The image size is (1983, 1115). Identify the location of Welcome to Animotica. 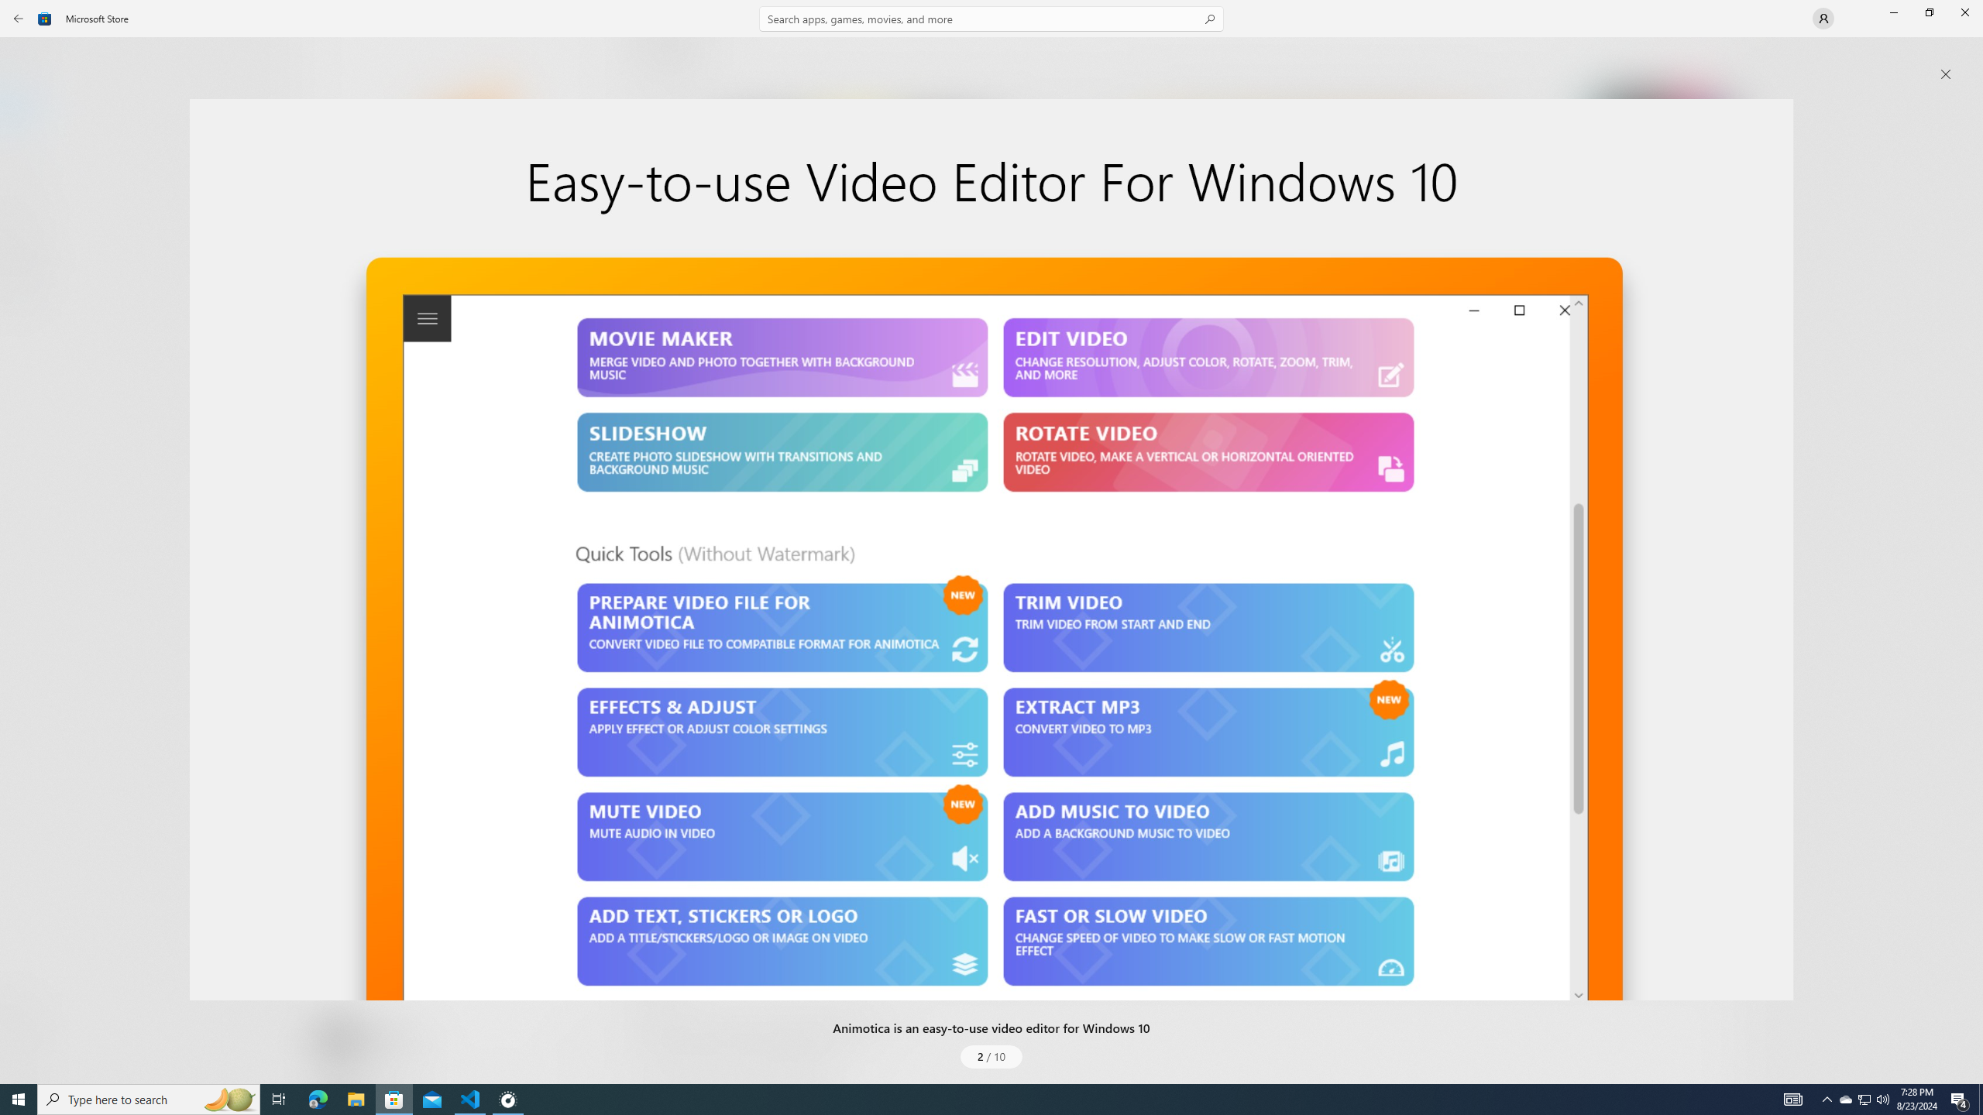
(851, 217).